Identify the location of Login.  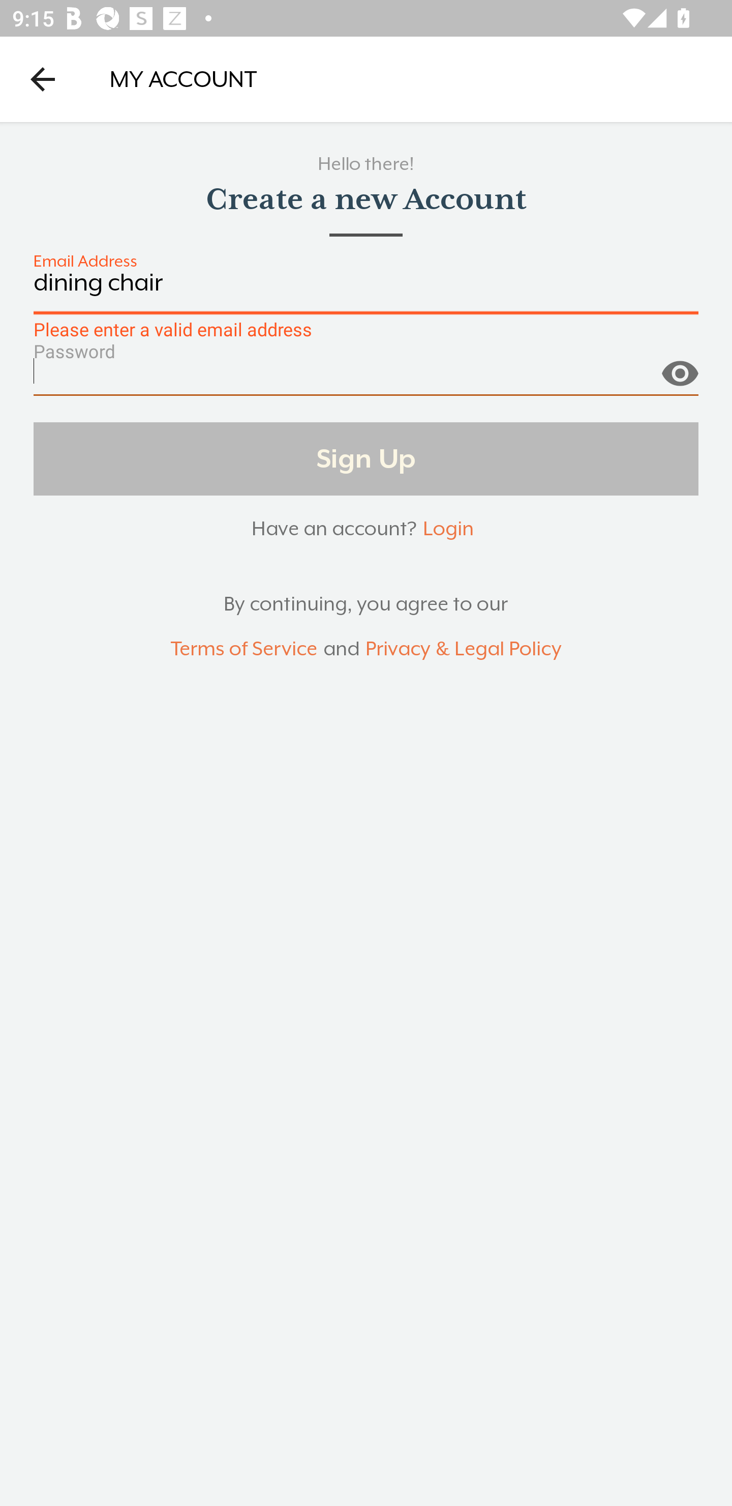
(448, 528).